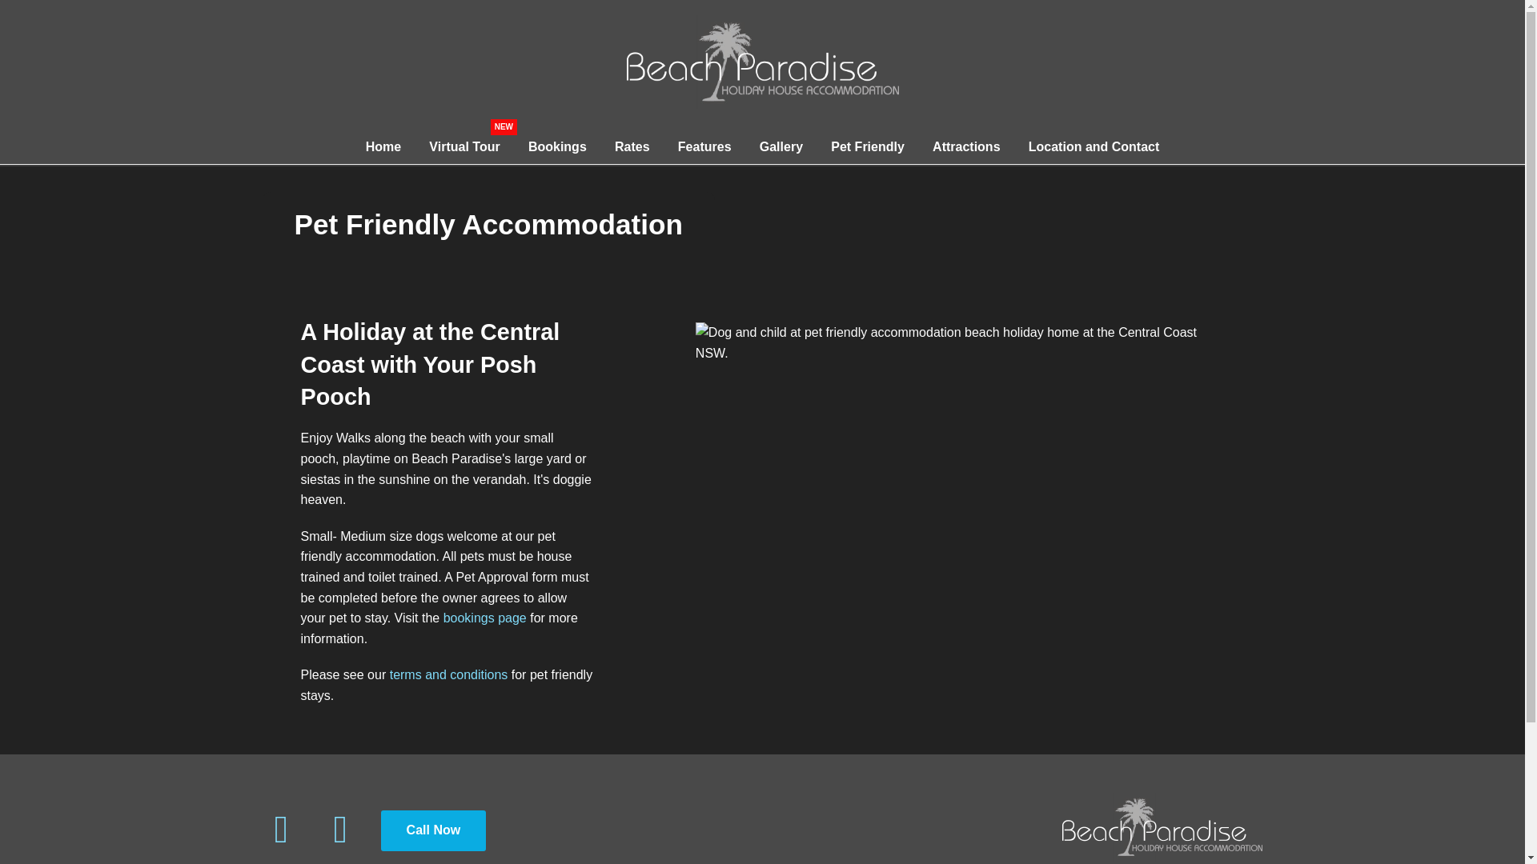 This screenshot has height=864, width=1537. What do you see at coordinates (632, 146) in the screenshot?
I see `Rates` at bounding box center [632, 146].